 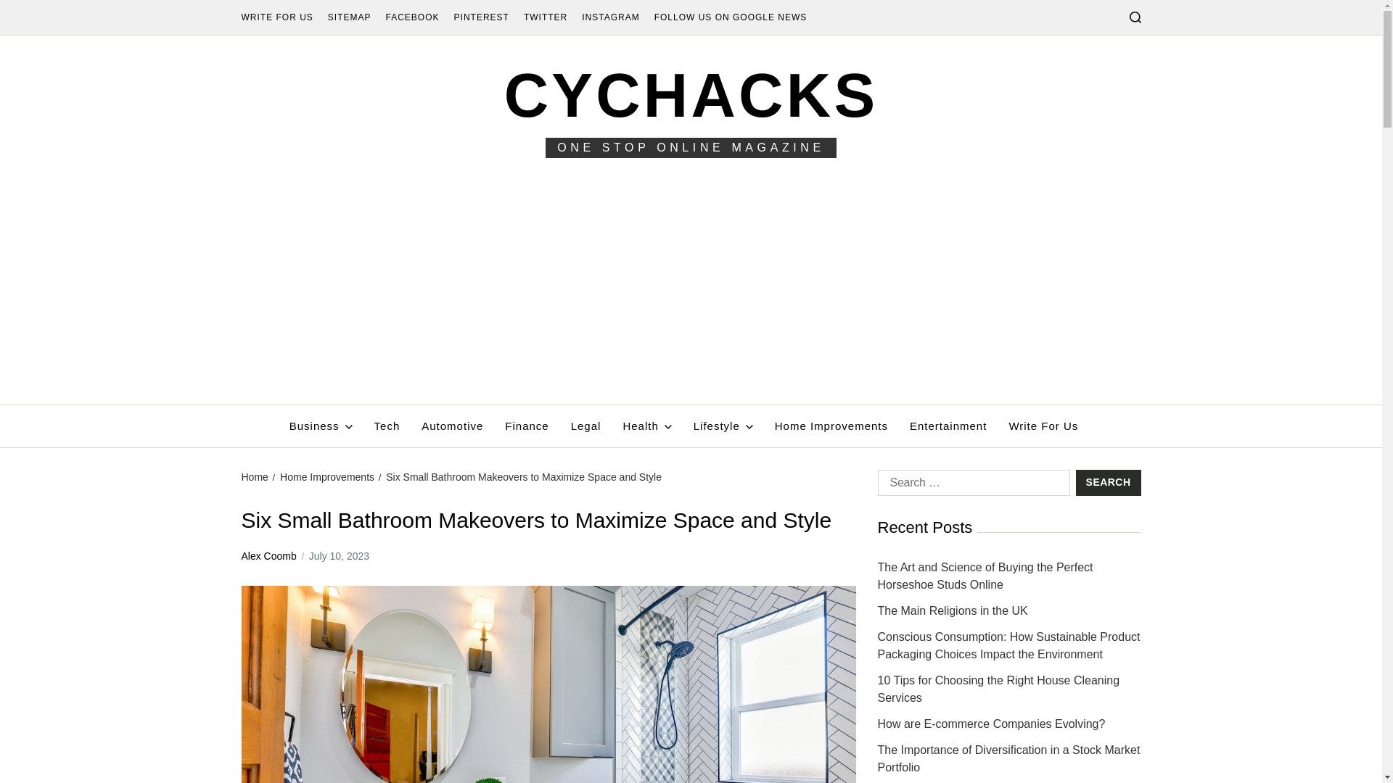 I want to click on CYCHACKS, so click(x=691, y=94).